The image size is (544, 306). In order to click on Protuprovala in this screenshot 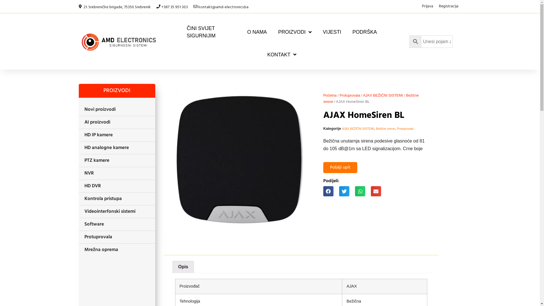, I will do `click(405, 129)`.